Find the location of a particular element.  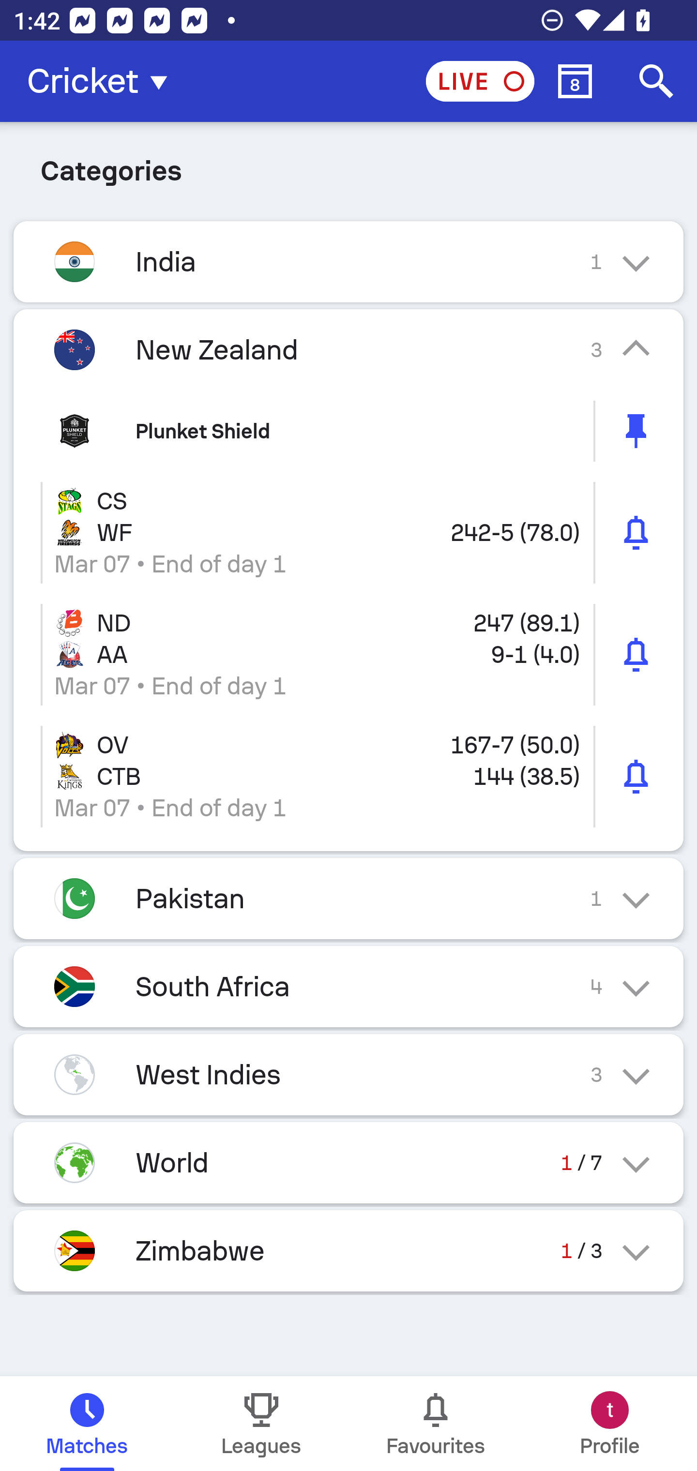

World 1 / 7 is located at coordinates (348, 1162).